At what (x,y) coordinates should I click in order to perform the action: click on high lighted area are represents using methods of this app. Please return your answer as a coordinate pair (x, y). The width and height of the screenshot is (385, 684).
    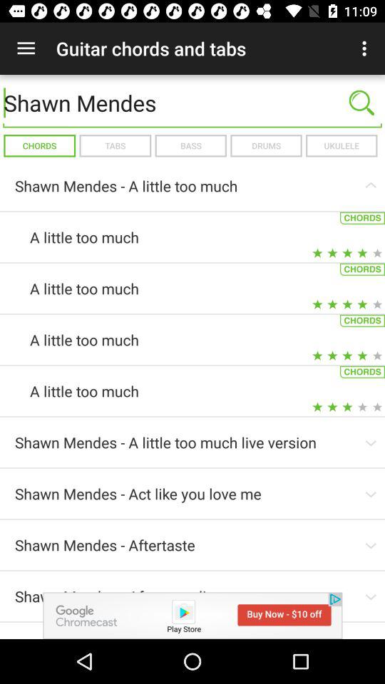
    Looking at the image, I should click on (192, 616).